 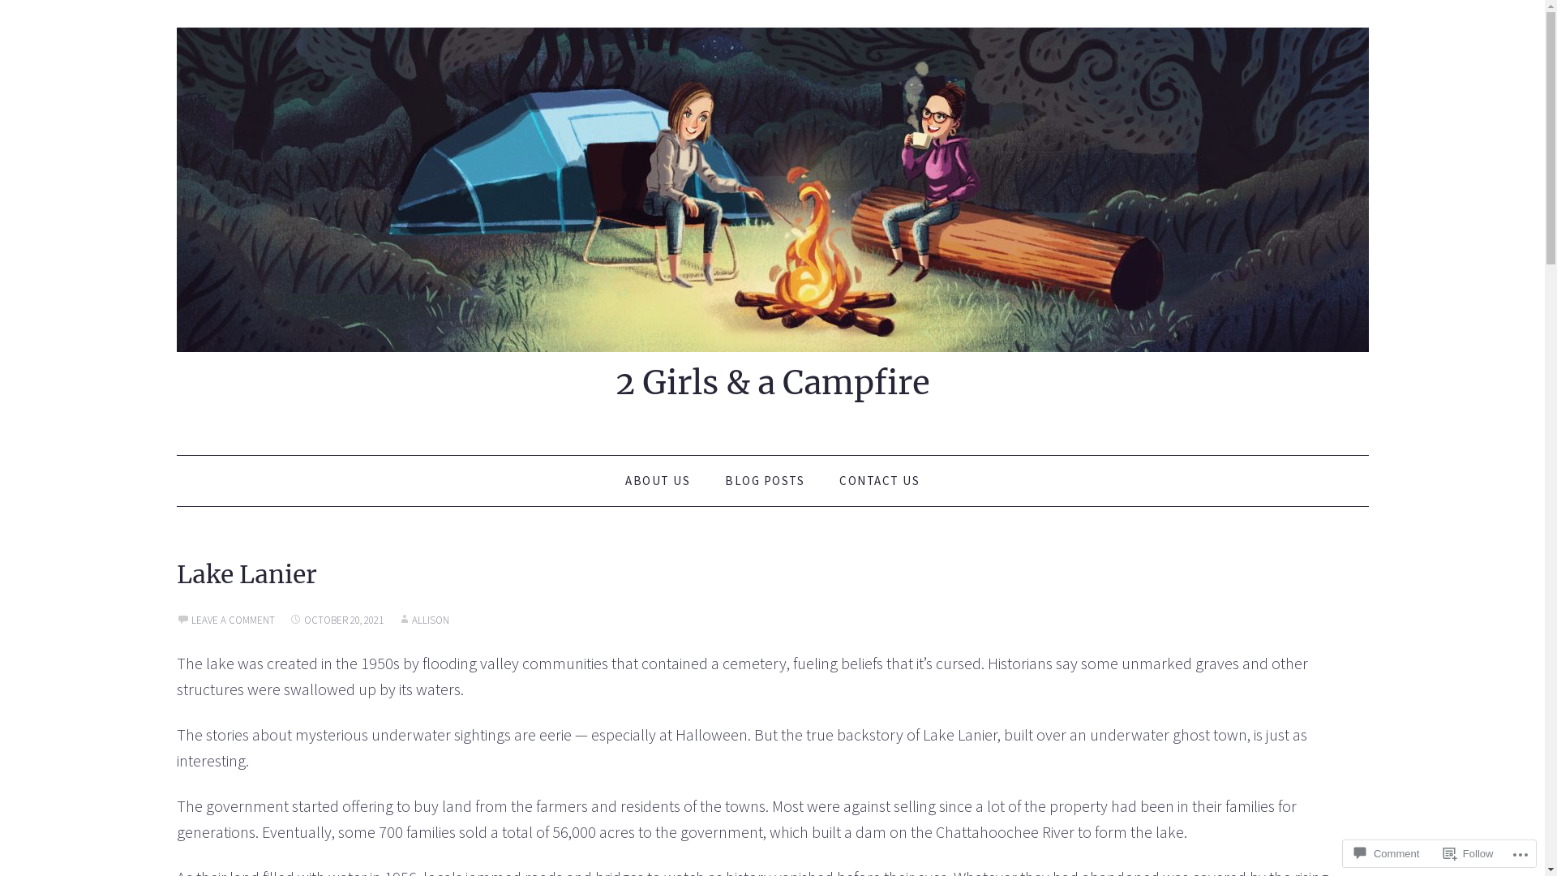 I want to click on OCTOBER 20, 2021, so click(x=336, y=620).